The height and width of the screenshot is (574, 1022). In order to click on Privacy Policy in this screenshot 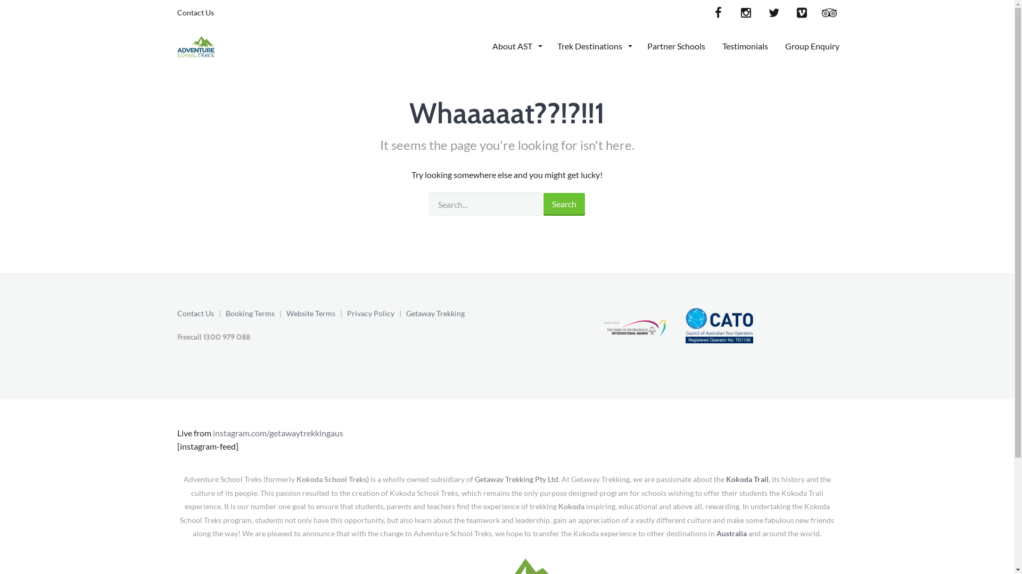, I will do `click(370, 314)`.